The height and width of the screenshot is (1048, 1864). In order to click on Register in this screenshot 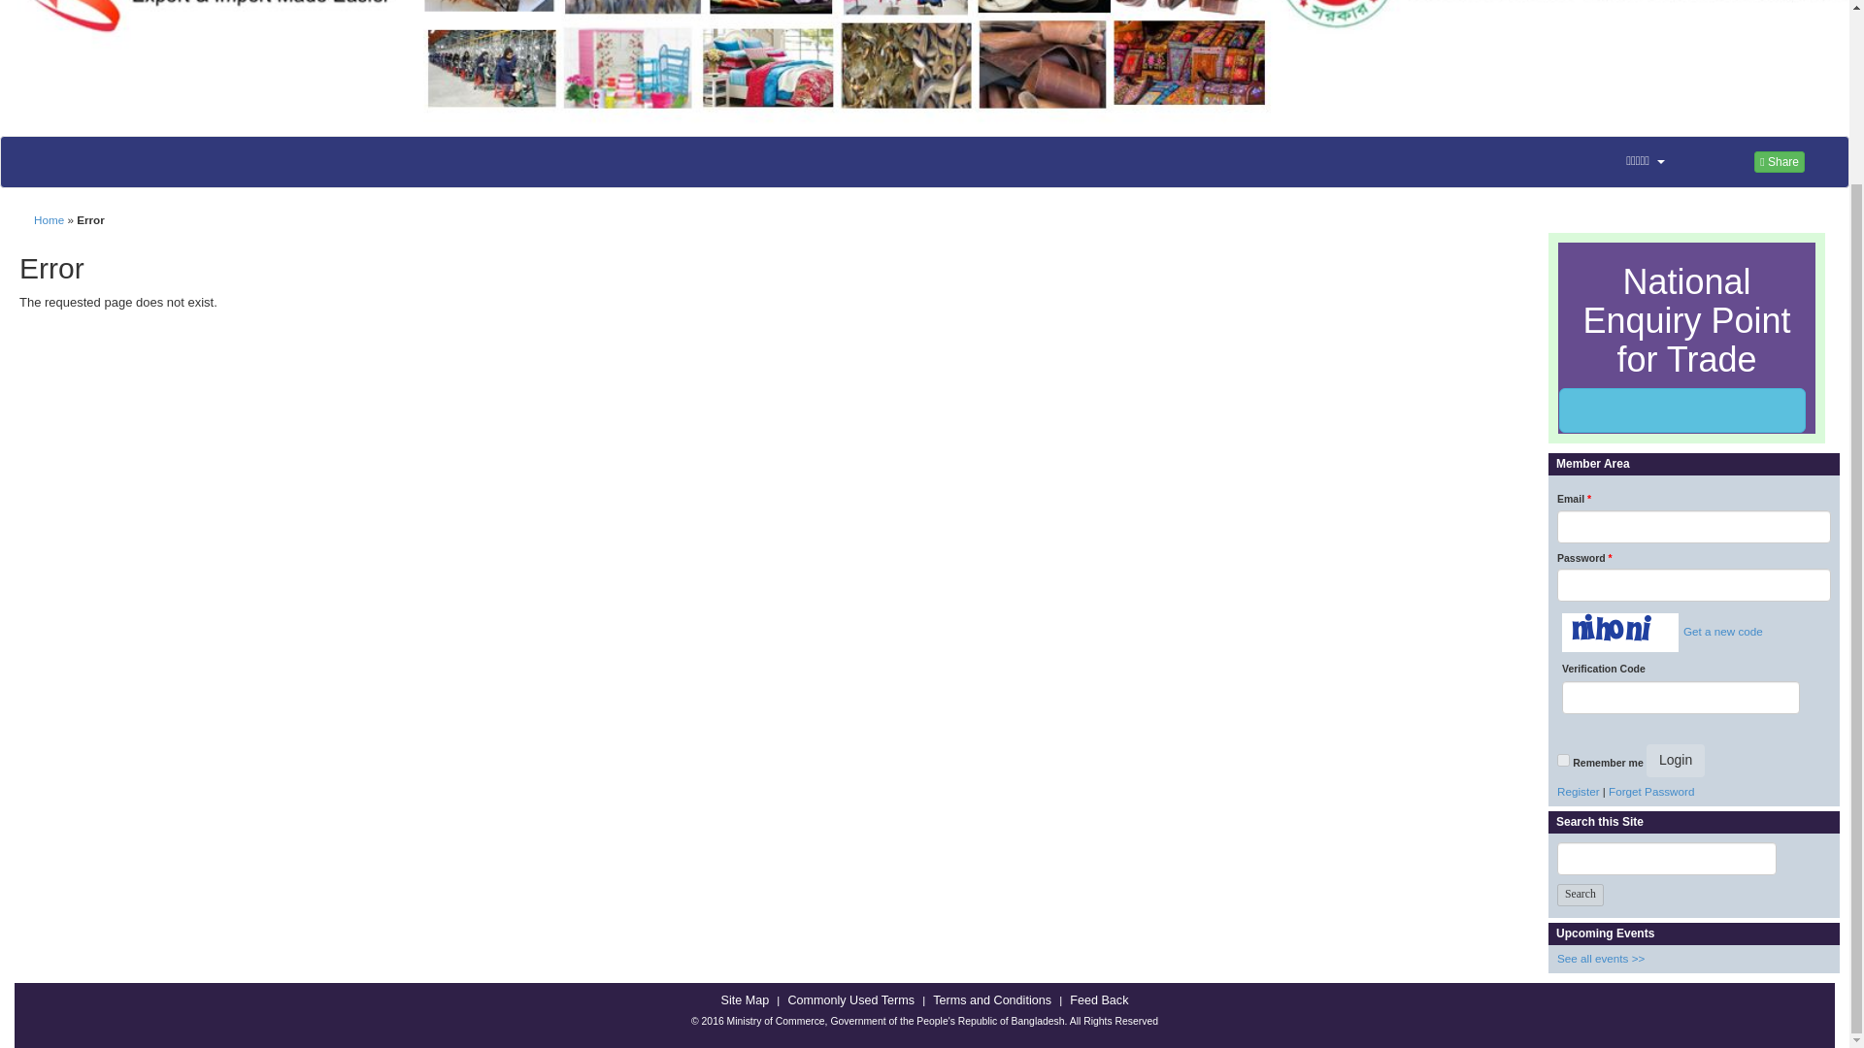, I will do `click(1578, 790)`.